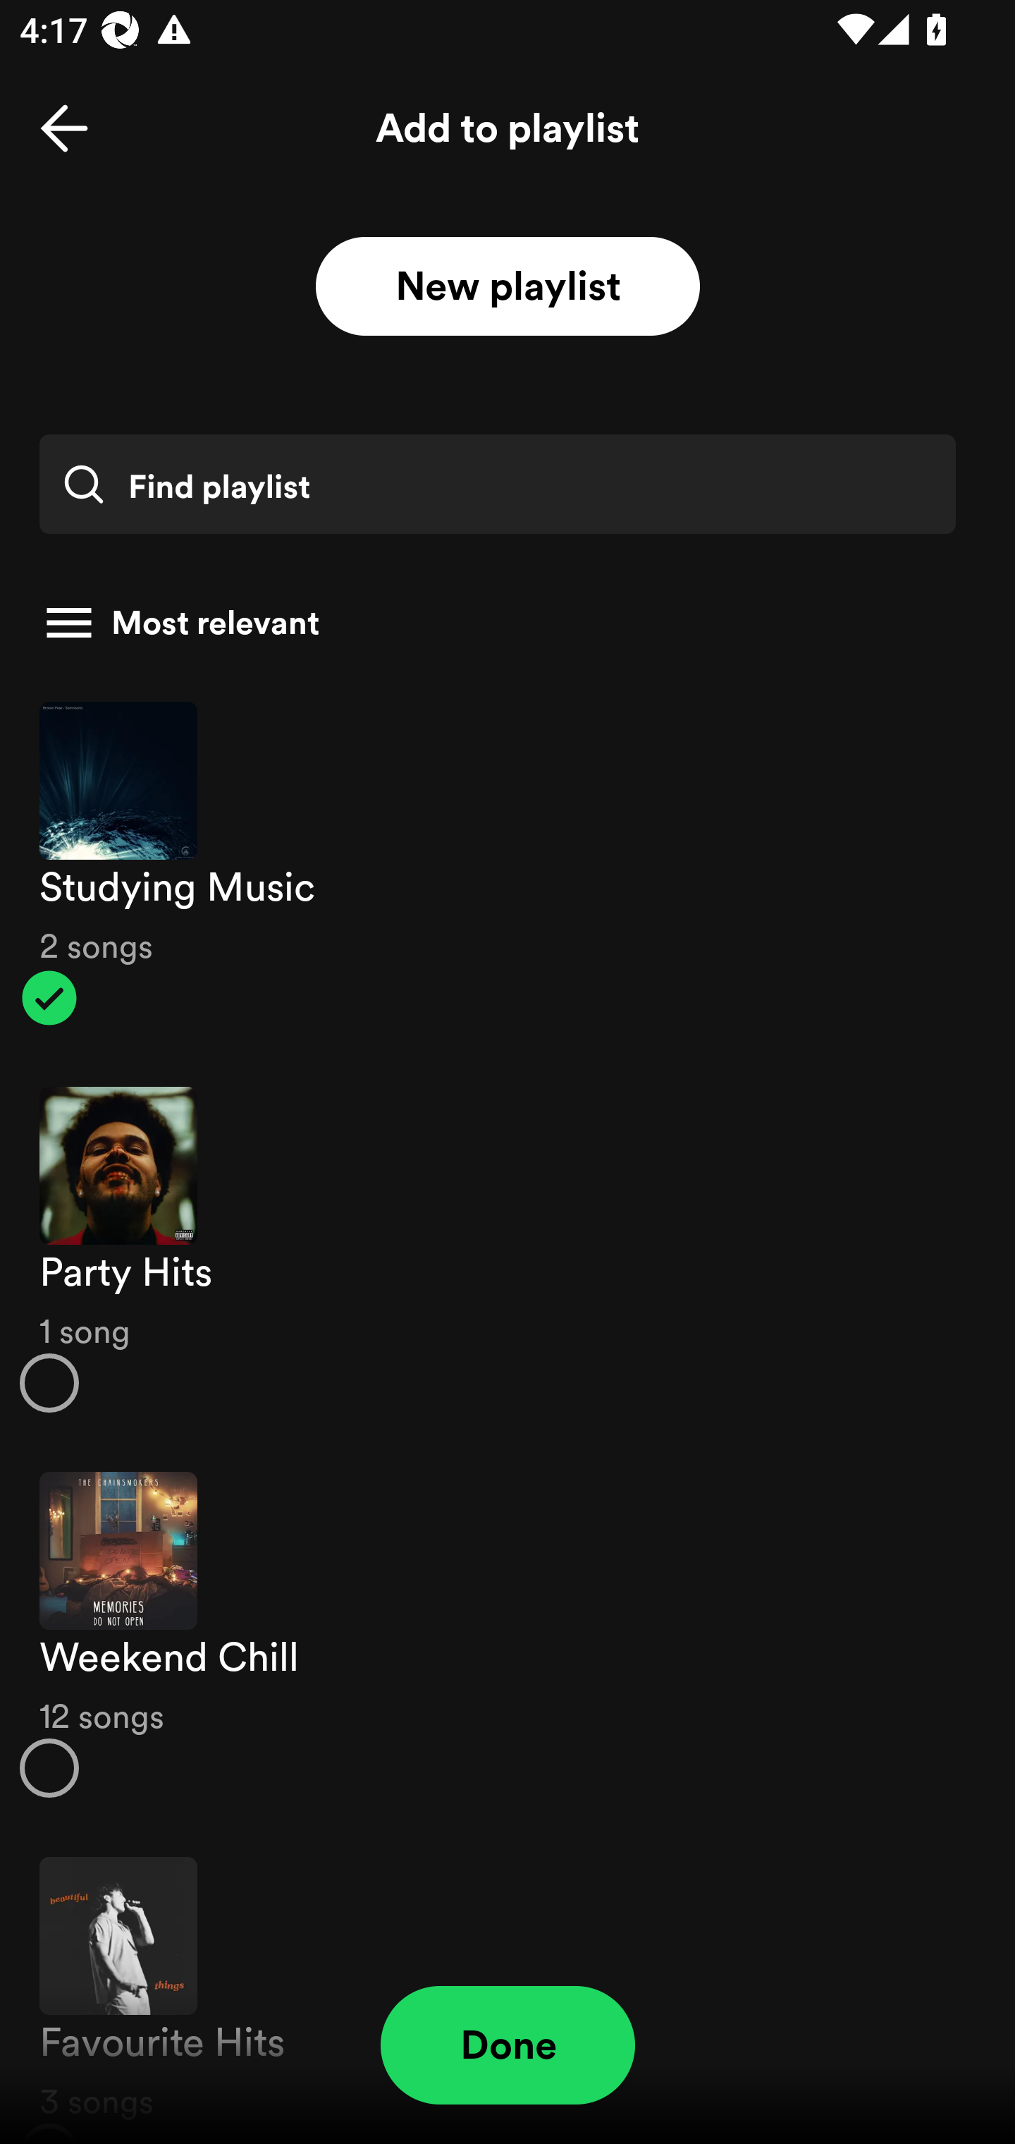 The width and height of the screenshot is (1015, 2144). I want to click on Most relevant, so click(498, 623).